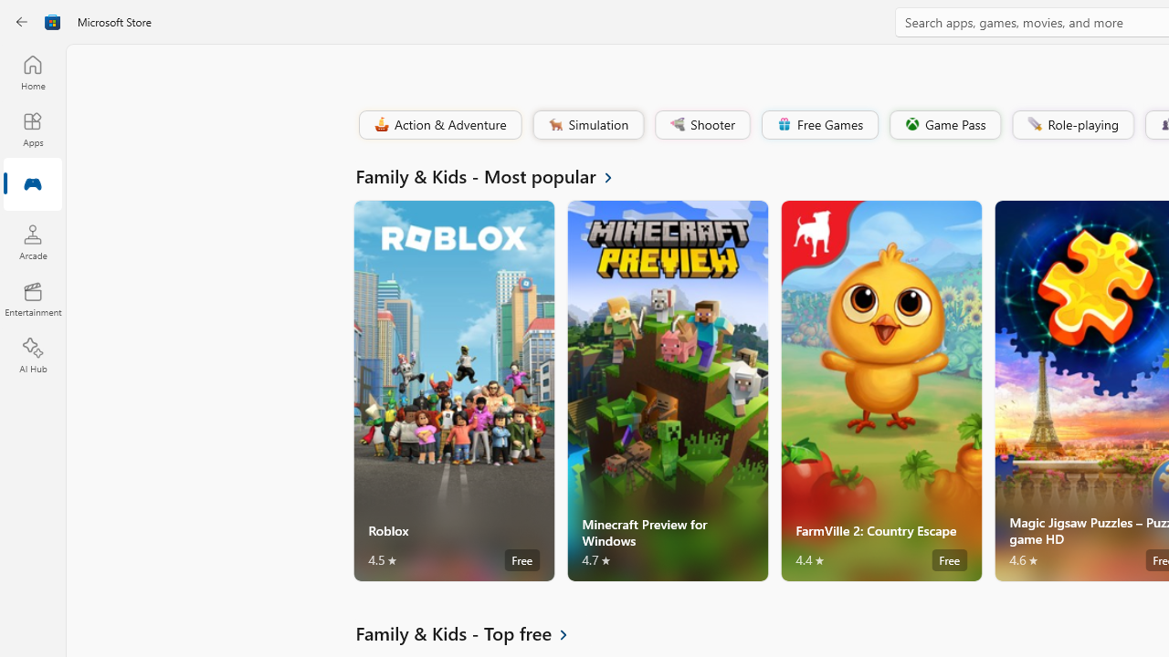 Image resolution: width=1169 pixels, height=657 pixels. I want to click on See all  Family & Kids - Most popular, so click(495, 175).